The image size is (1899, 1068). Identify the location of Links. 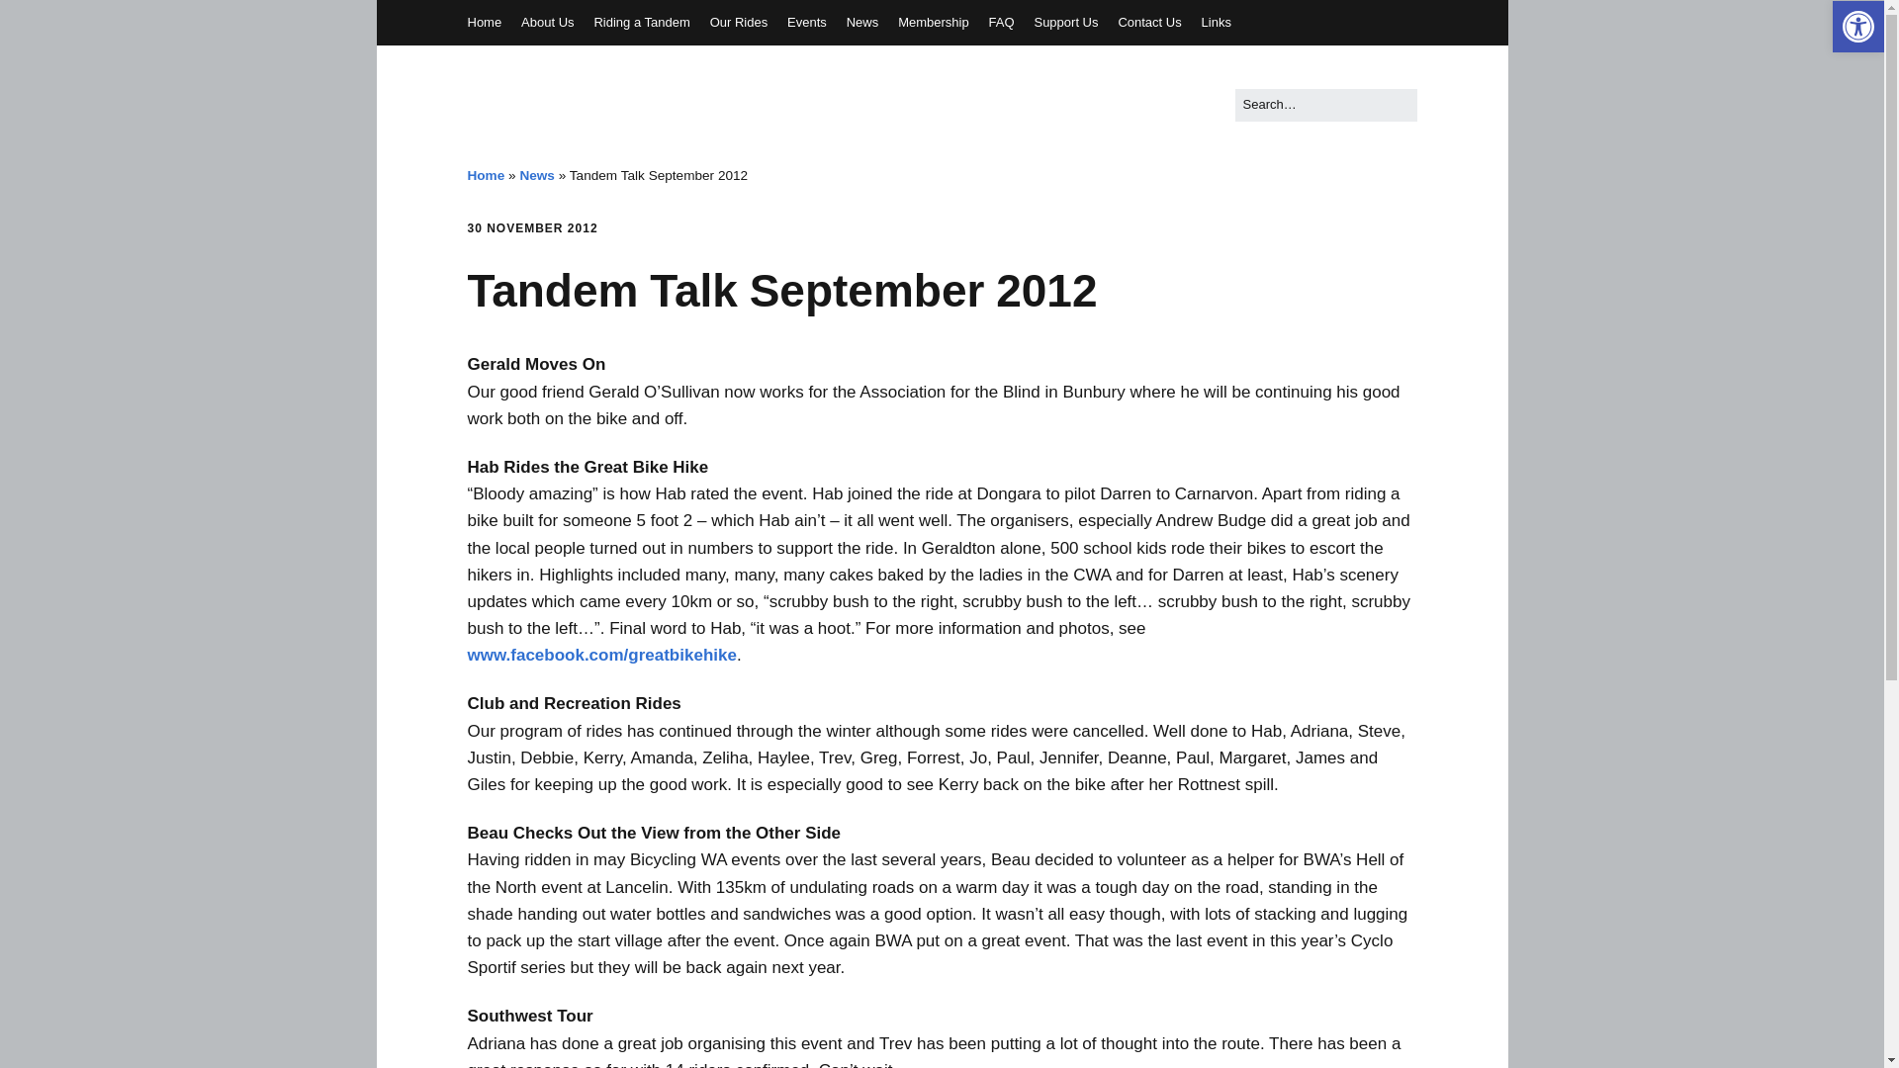
(1217, 22).